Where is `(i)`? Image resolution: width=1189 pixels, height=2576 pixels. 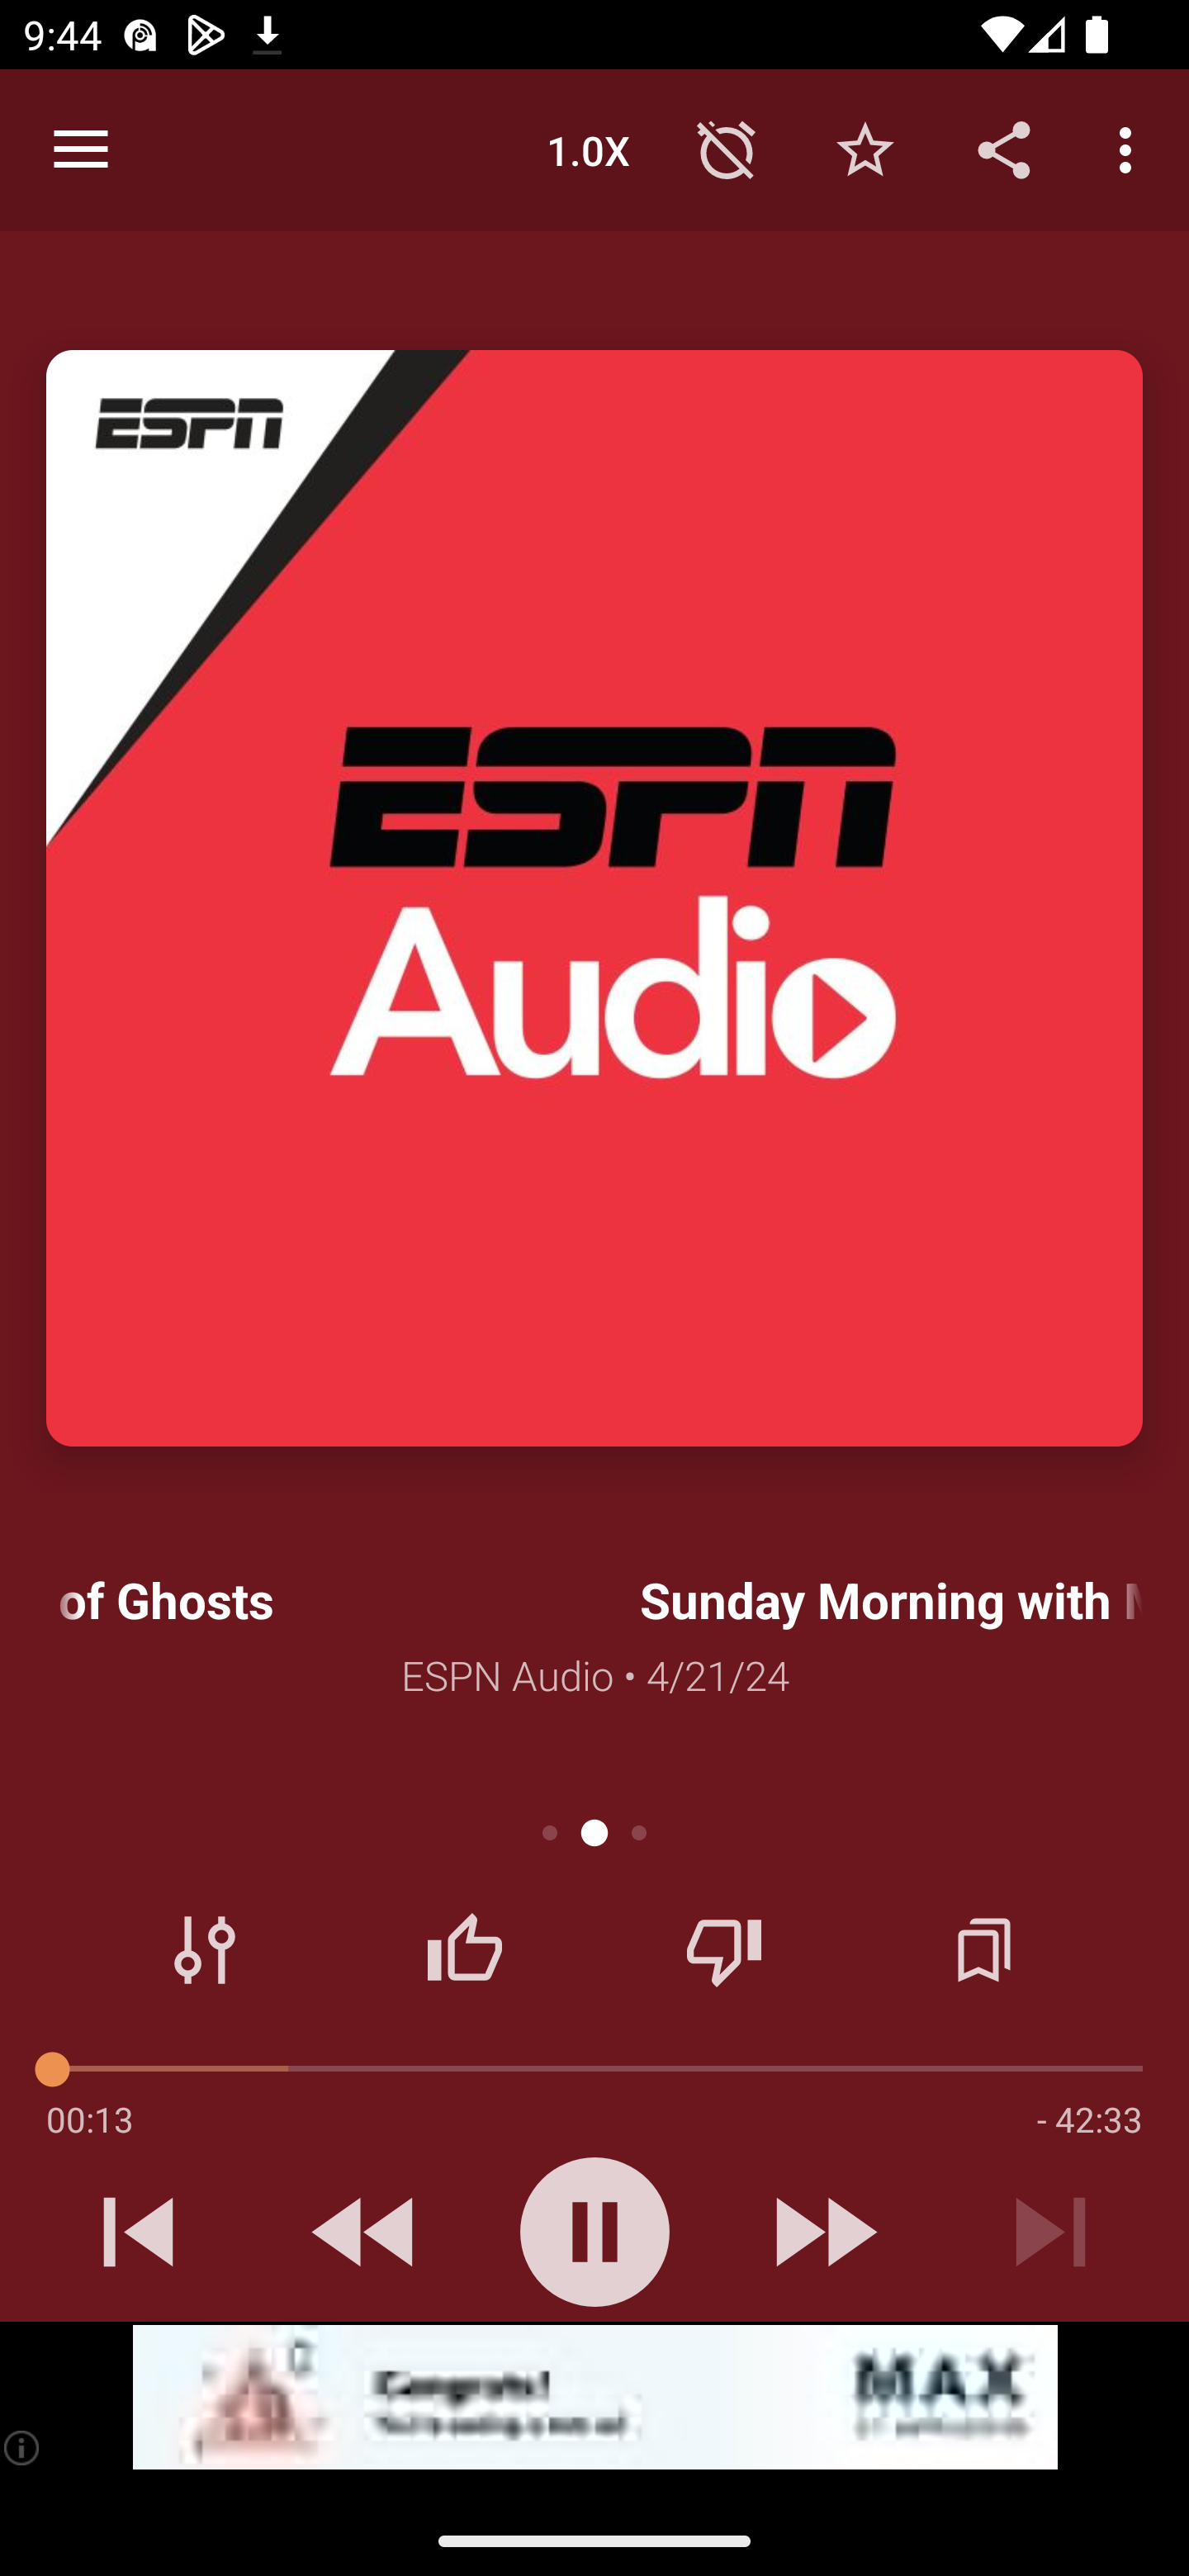
(i) is located at coordinates (23, 2447).